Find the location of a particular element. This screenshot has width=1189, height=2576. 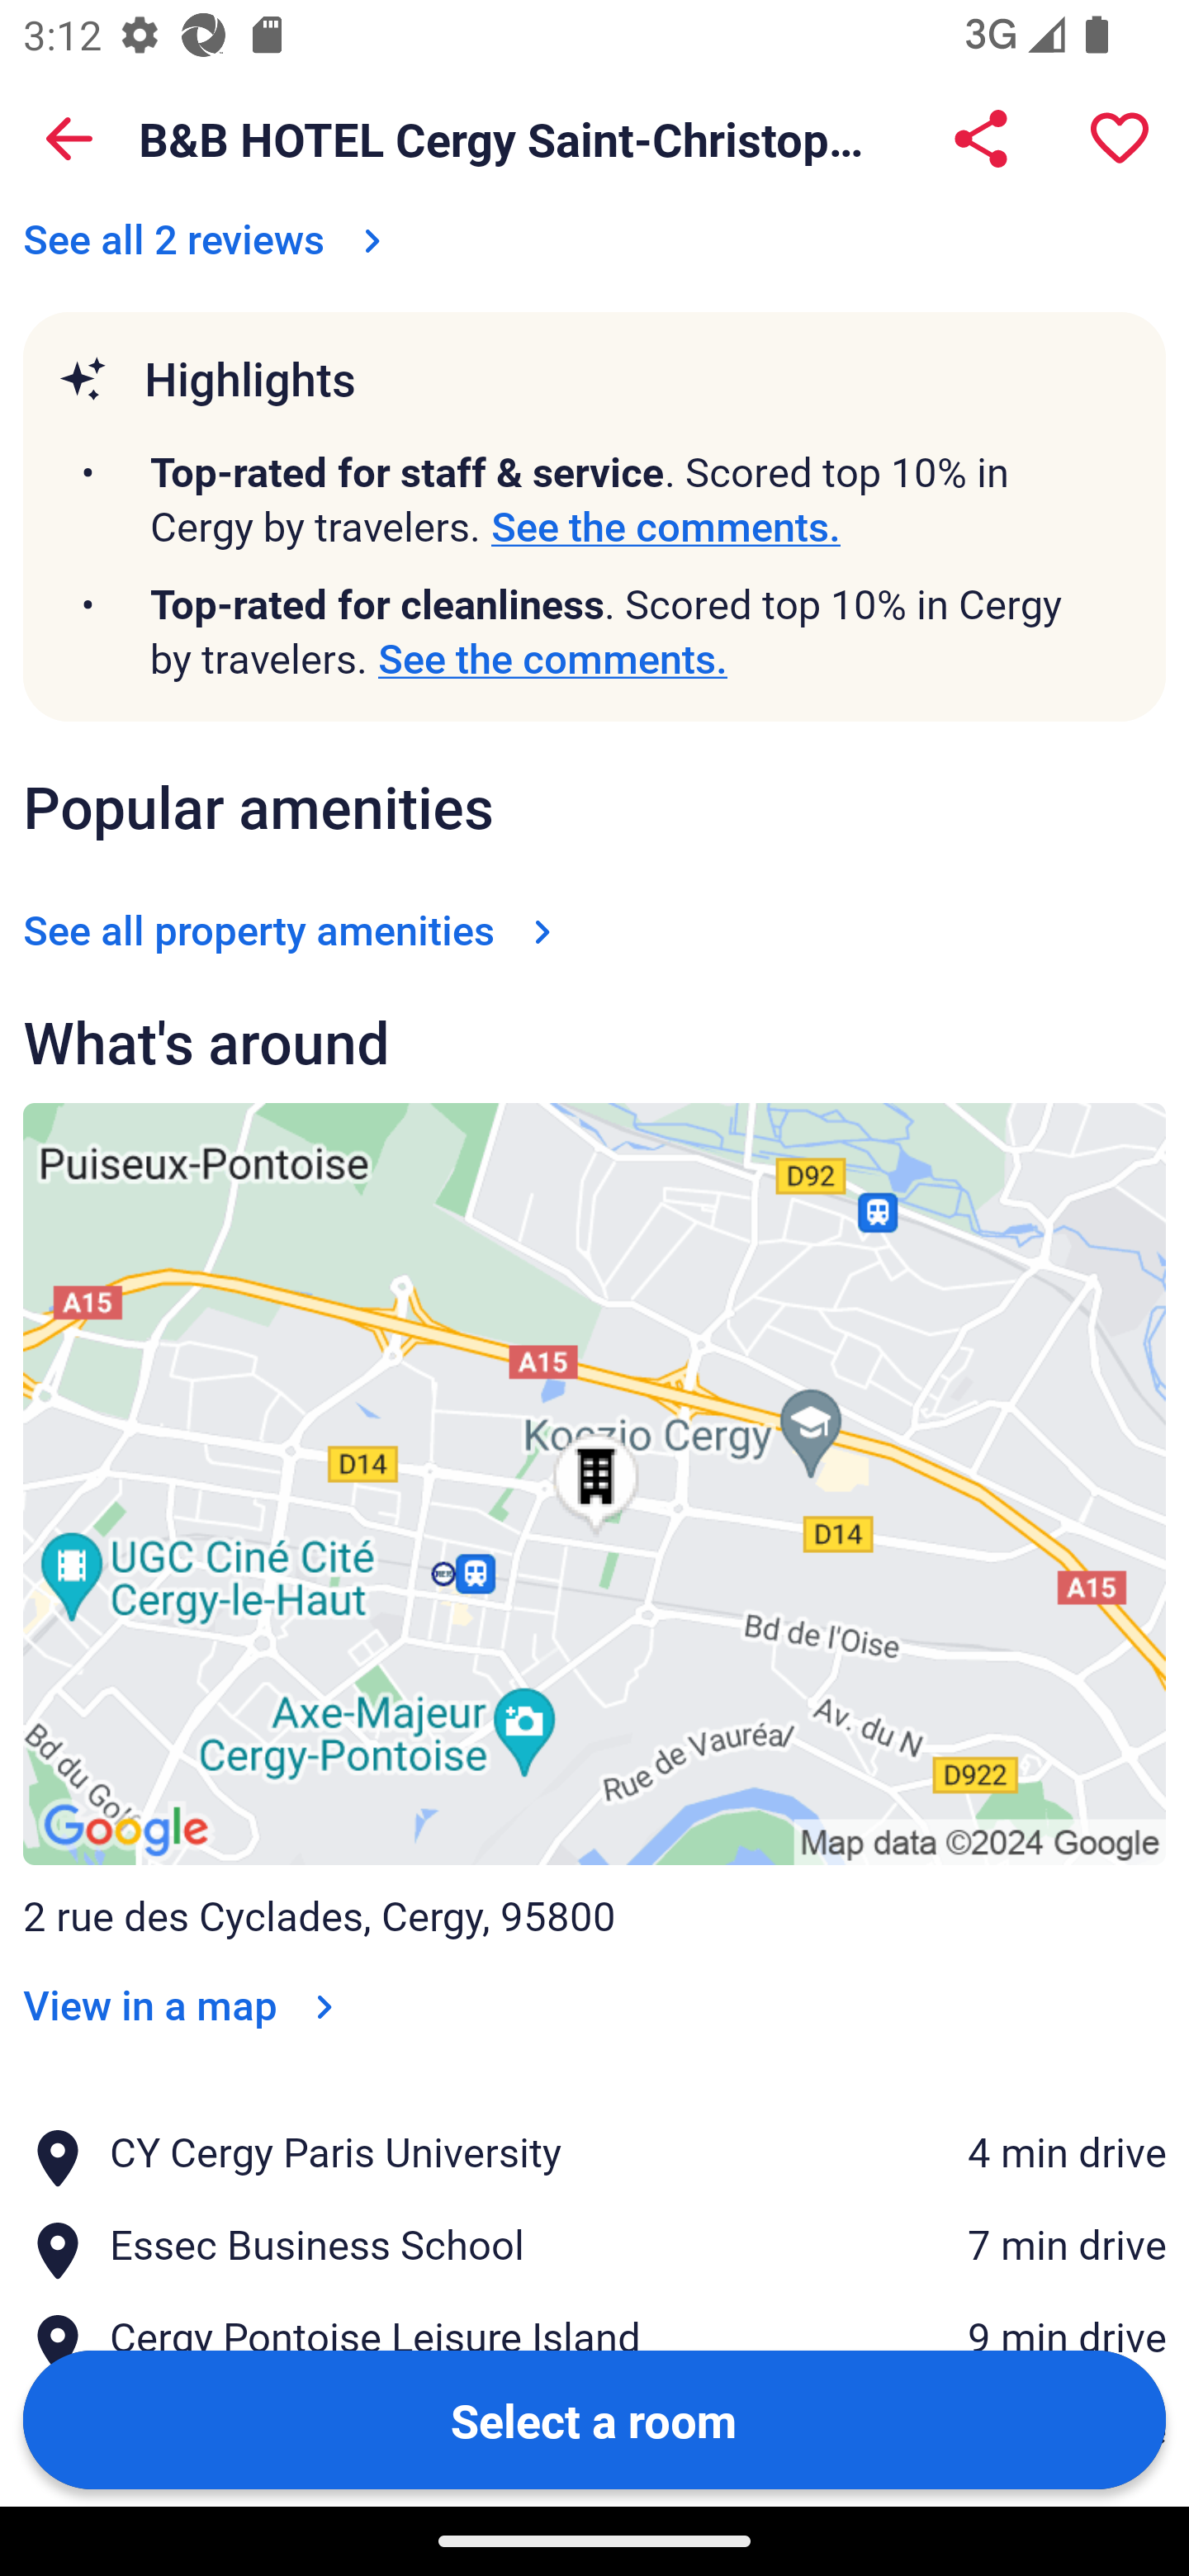

See all 2 reviews See all 2 reviews Link is located at coordinates (208, 239).